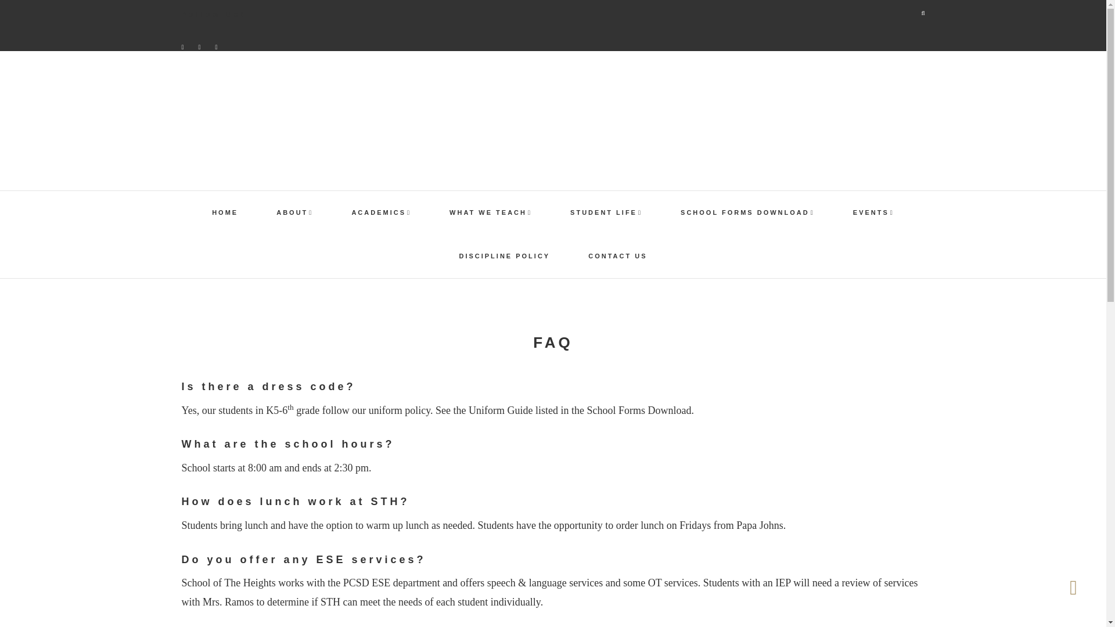  I want to click on School of The Heights, so click(552, 117).